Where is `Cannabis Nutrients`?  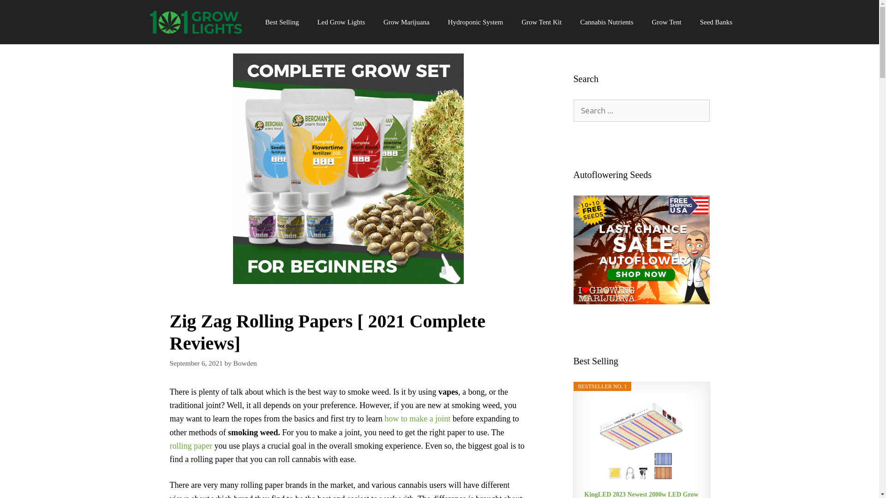 Cannabis Nutrients is located at coordinates (606, 22).